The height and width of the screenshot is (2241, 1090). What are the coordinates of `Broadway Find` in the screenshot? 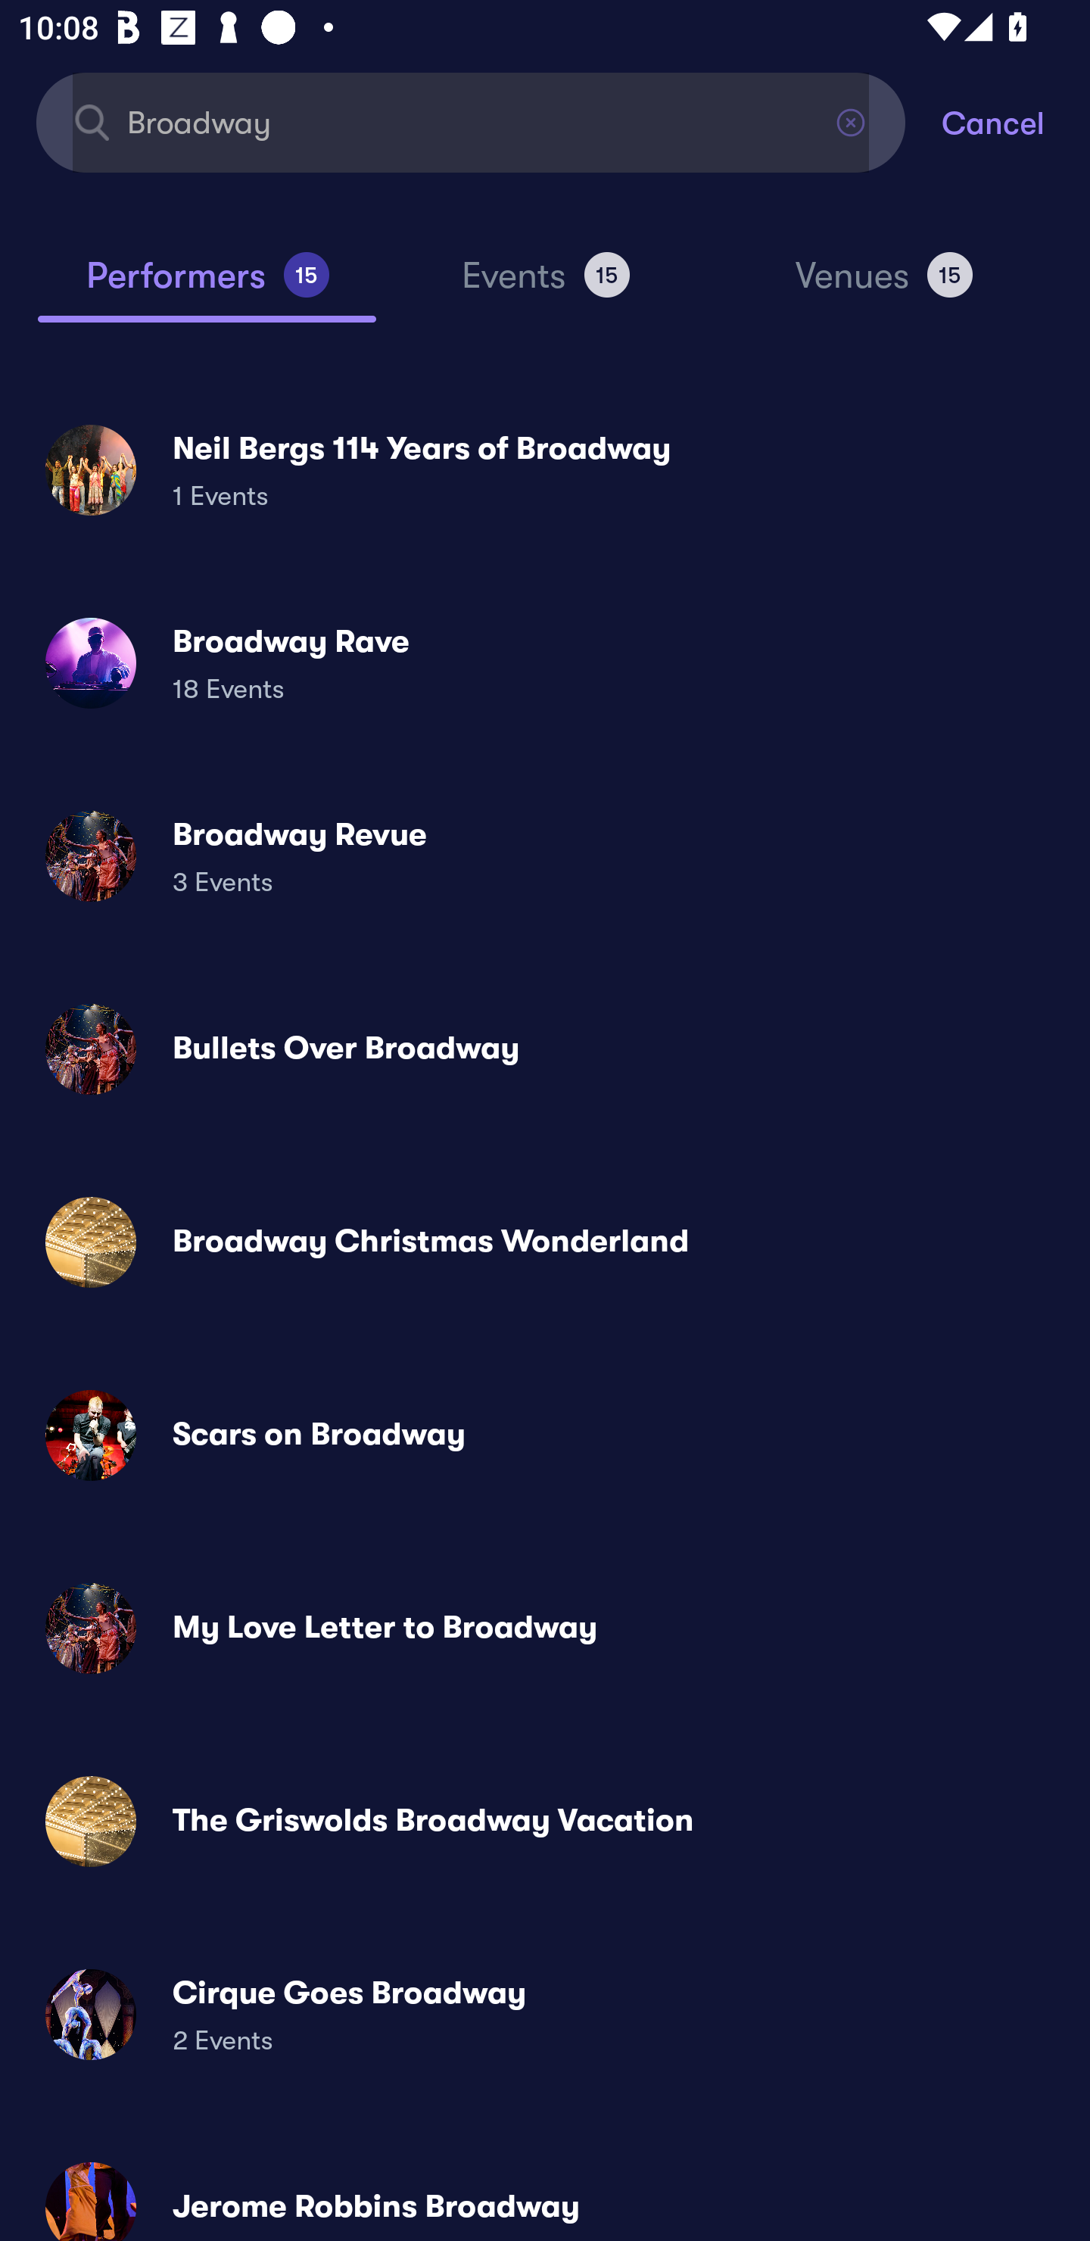 It's located at (471, 121).